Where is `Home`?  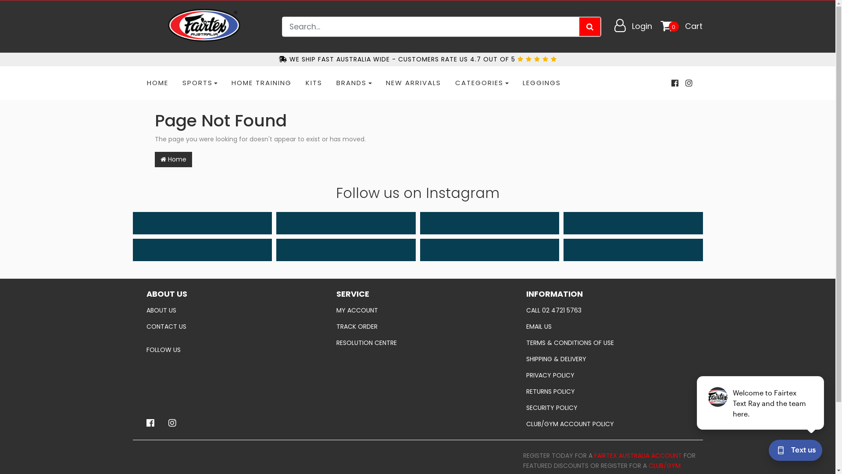 Home is located at coordinates (173, 160).